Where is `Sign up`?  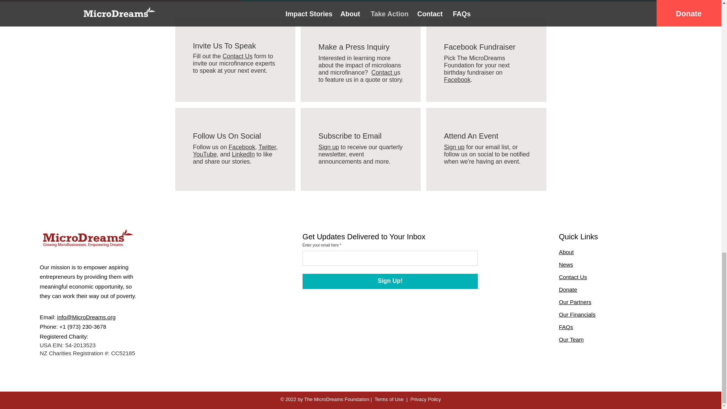
Sign up is located at coordinates (328, 147).